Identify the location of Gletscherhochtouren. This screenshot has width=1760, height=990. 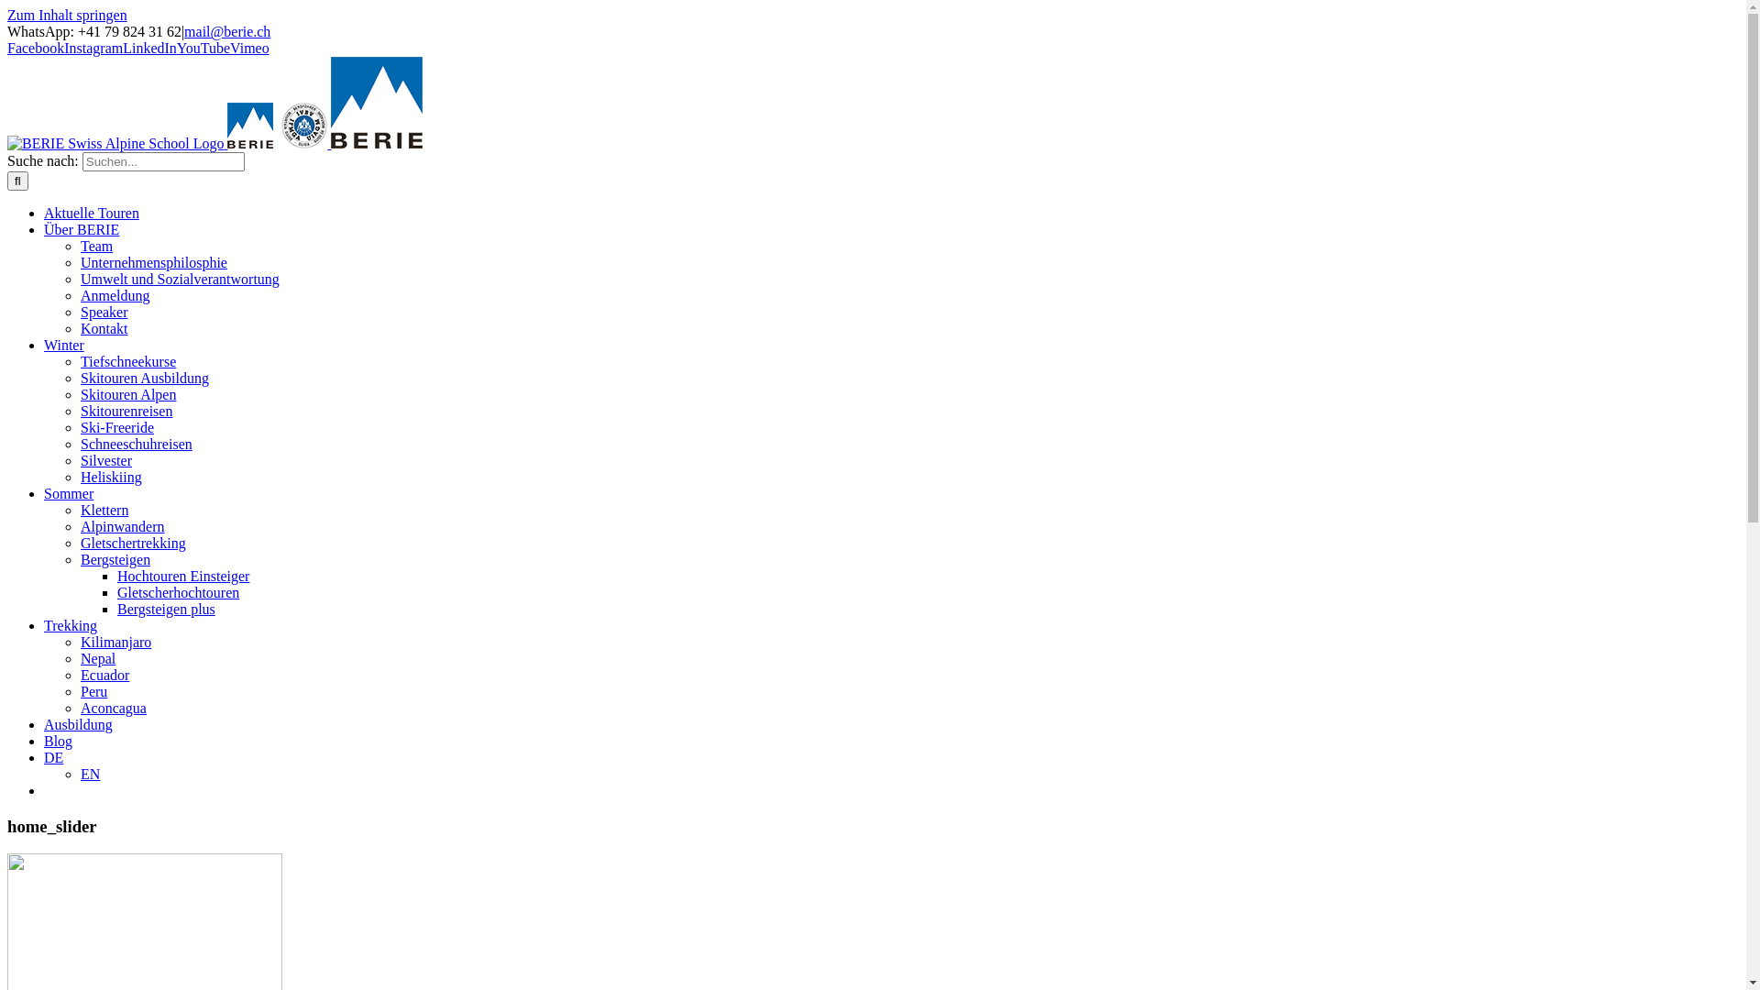
(178, 592).